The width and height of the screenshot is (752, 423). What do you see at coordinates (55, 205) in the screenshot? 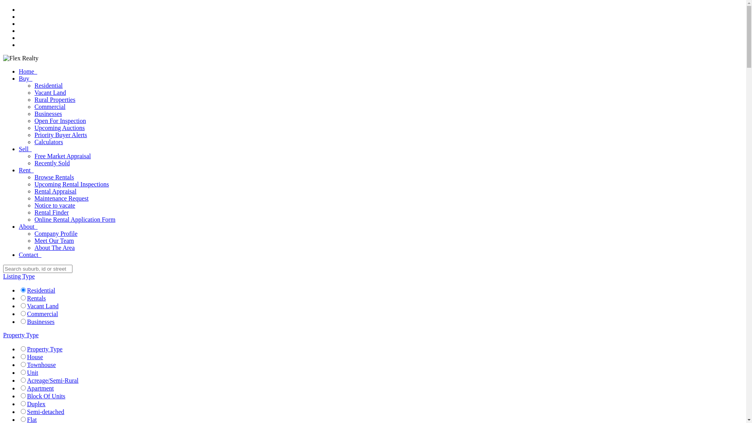
I see `Notice to vacate` at bounding box center [55, 205].